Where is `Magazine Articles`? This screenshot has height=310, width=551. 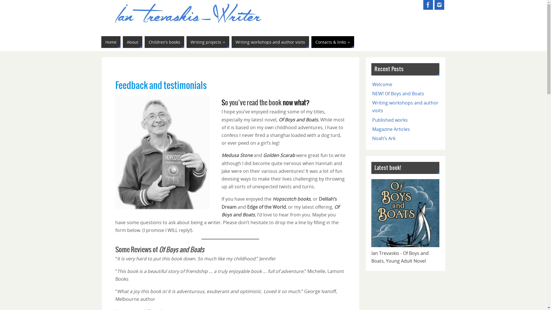 Magazine Articles is located at coordinates (391, 129).